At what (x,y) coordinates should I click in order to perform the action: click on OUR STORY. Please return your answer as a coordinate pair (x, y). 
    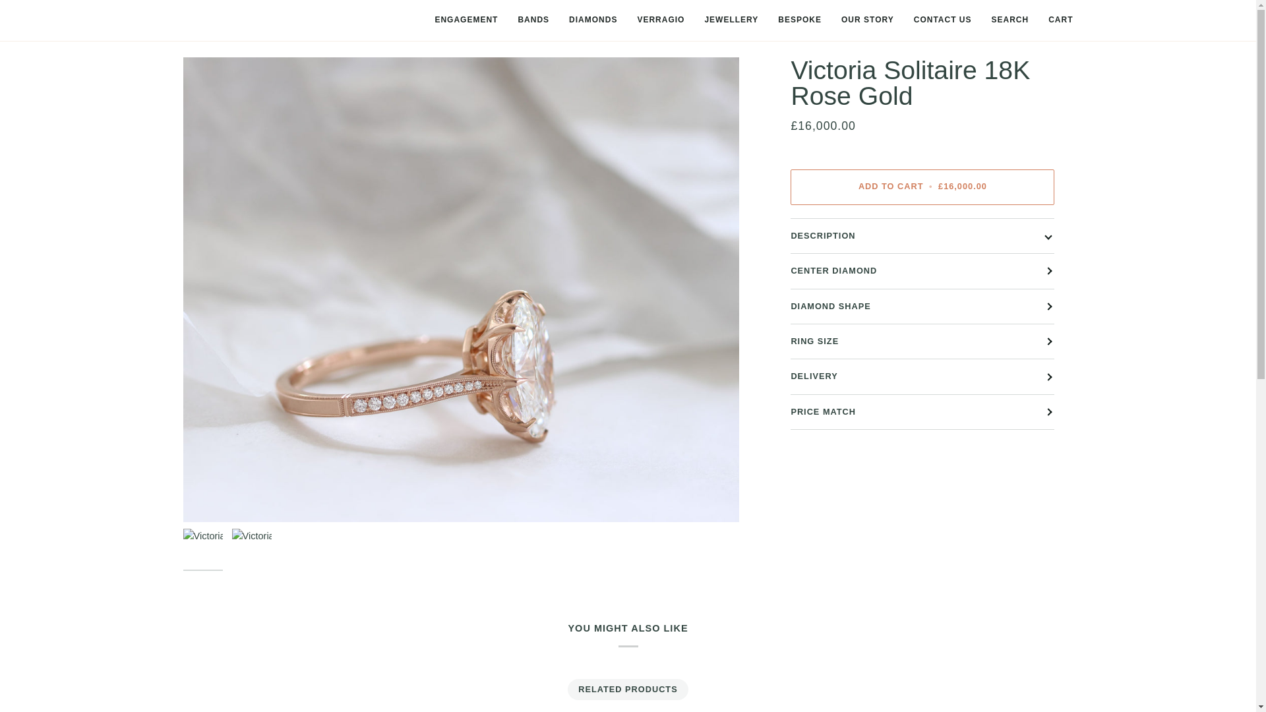
    Looking at the image, I should click on (868, 20).